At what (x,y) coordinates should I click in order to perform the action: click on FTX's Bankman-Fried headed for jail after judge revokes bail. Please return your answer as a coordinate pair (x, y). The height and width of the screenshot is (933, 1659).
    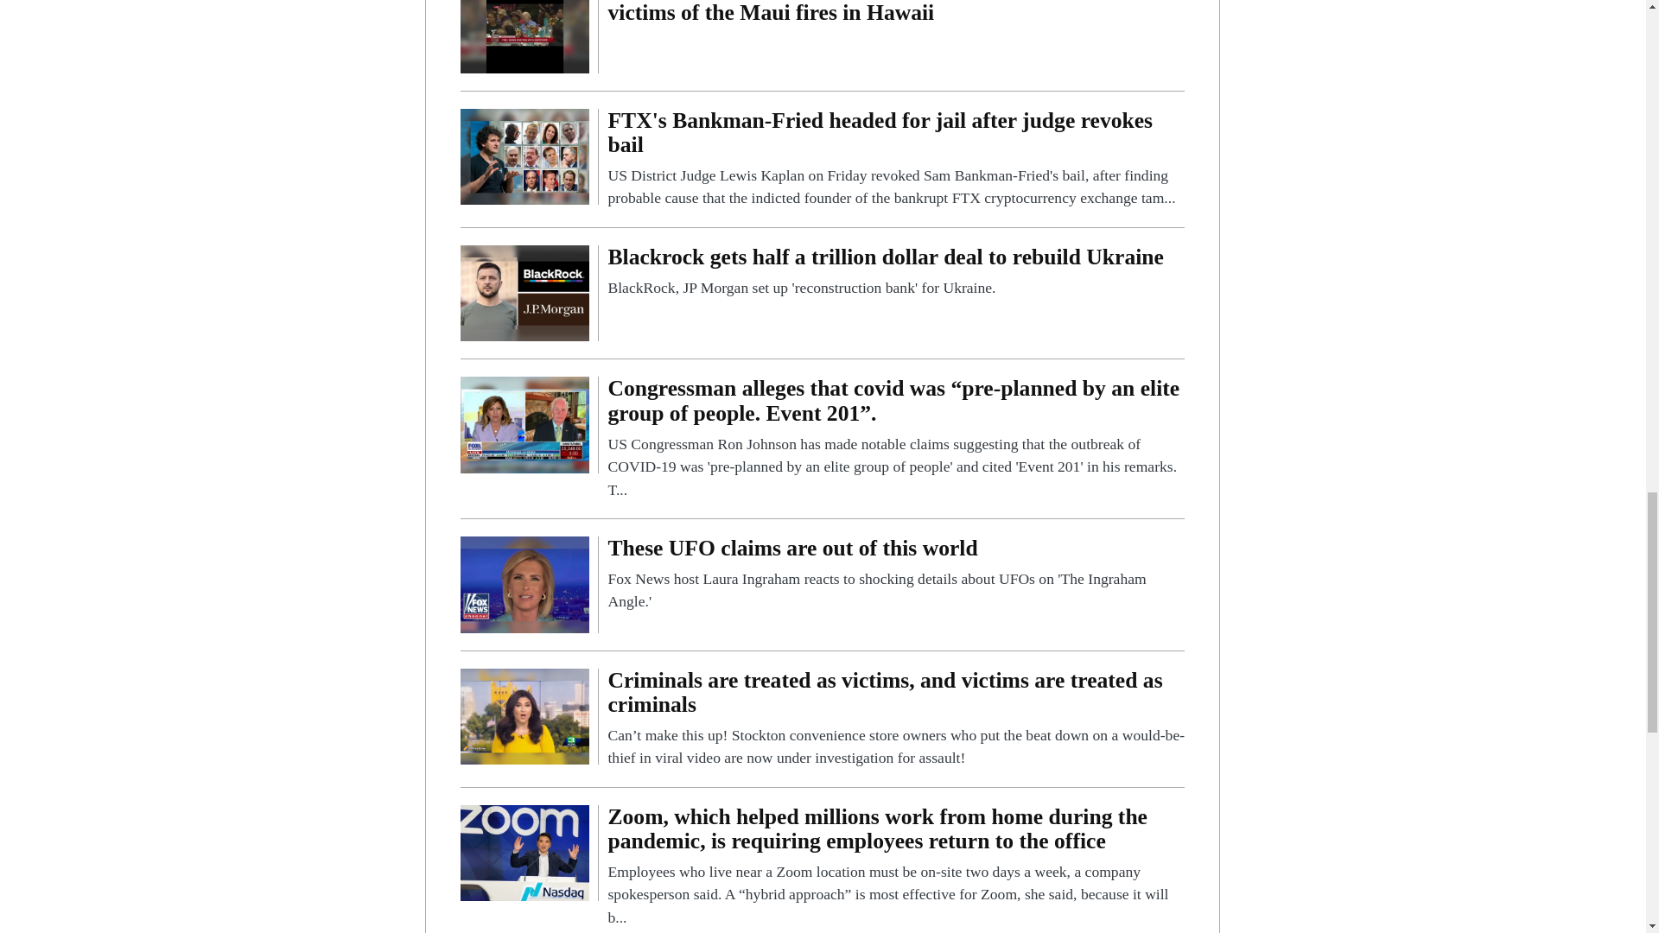
    Looking at the image, I should click on (895, 159).